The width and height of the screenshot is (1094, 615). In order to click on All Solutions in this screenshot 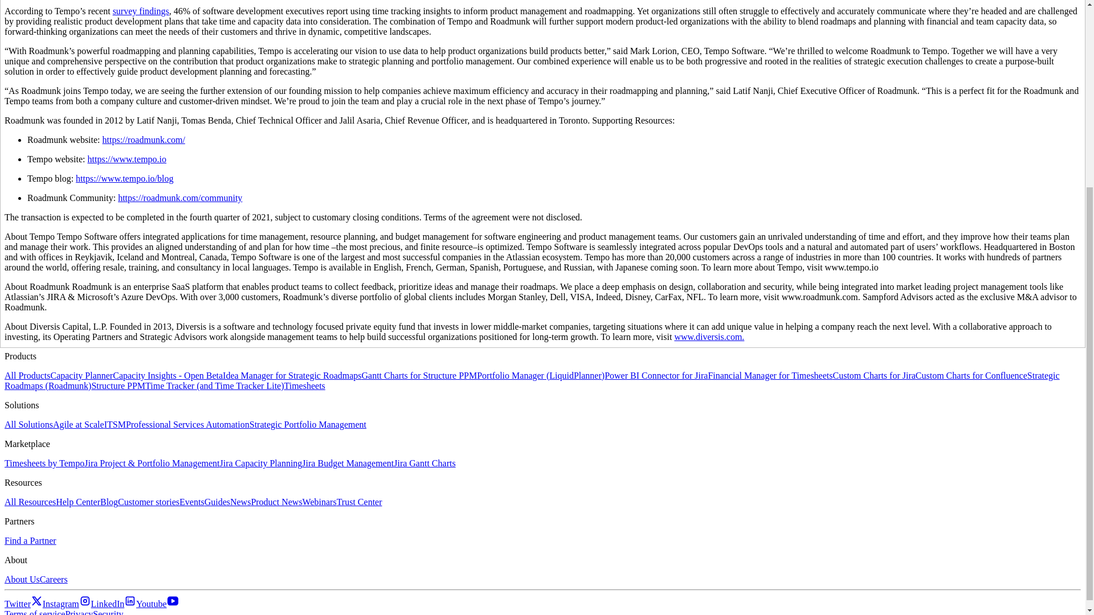, I will do `click(28, 424)`.